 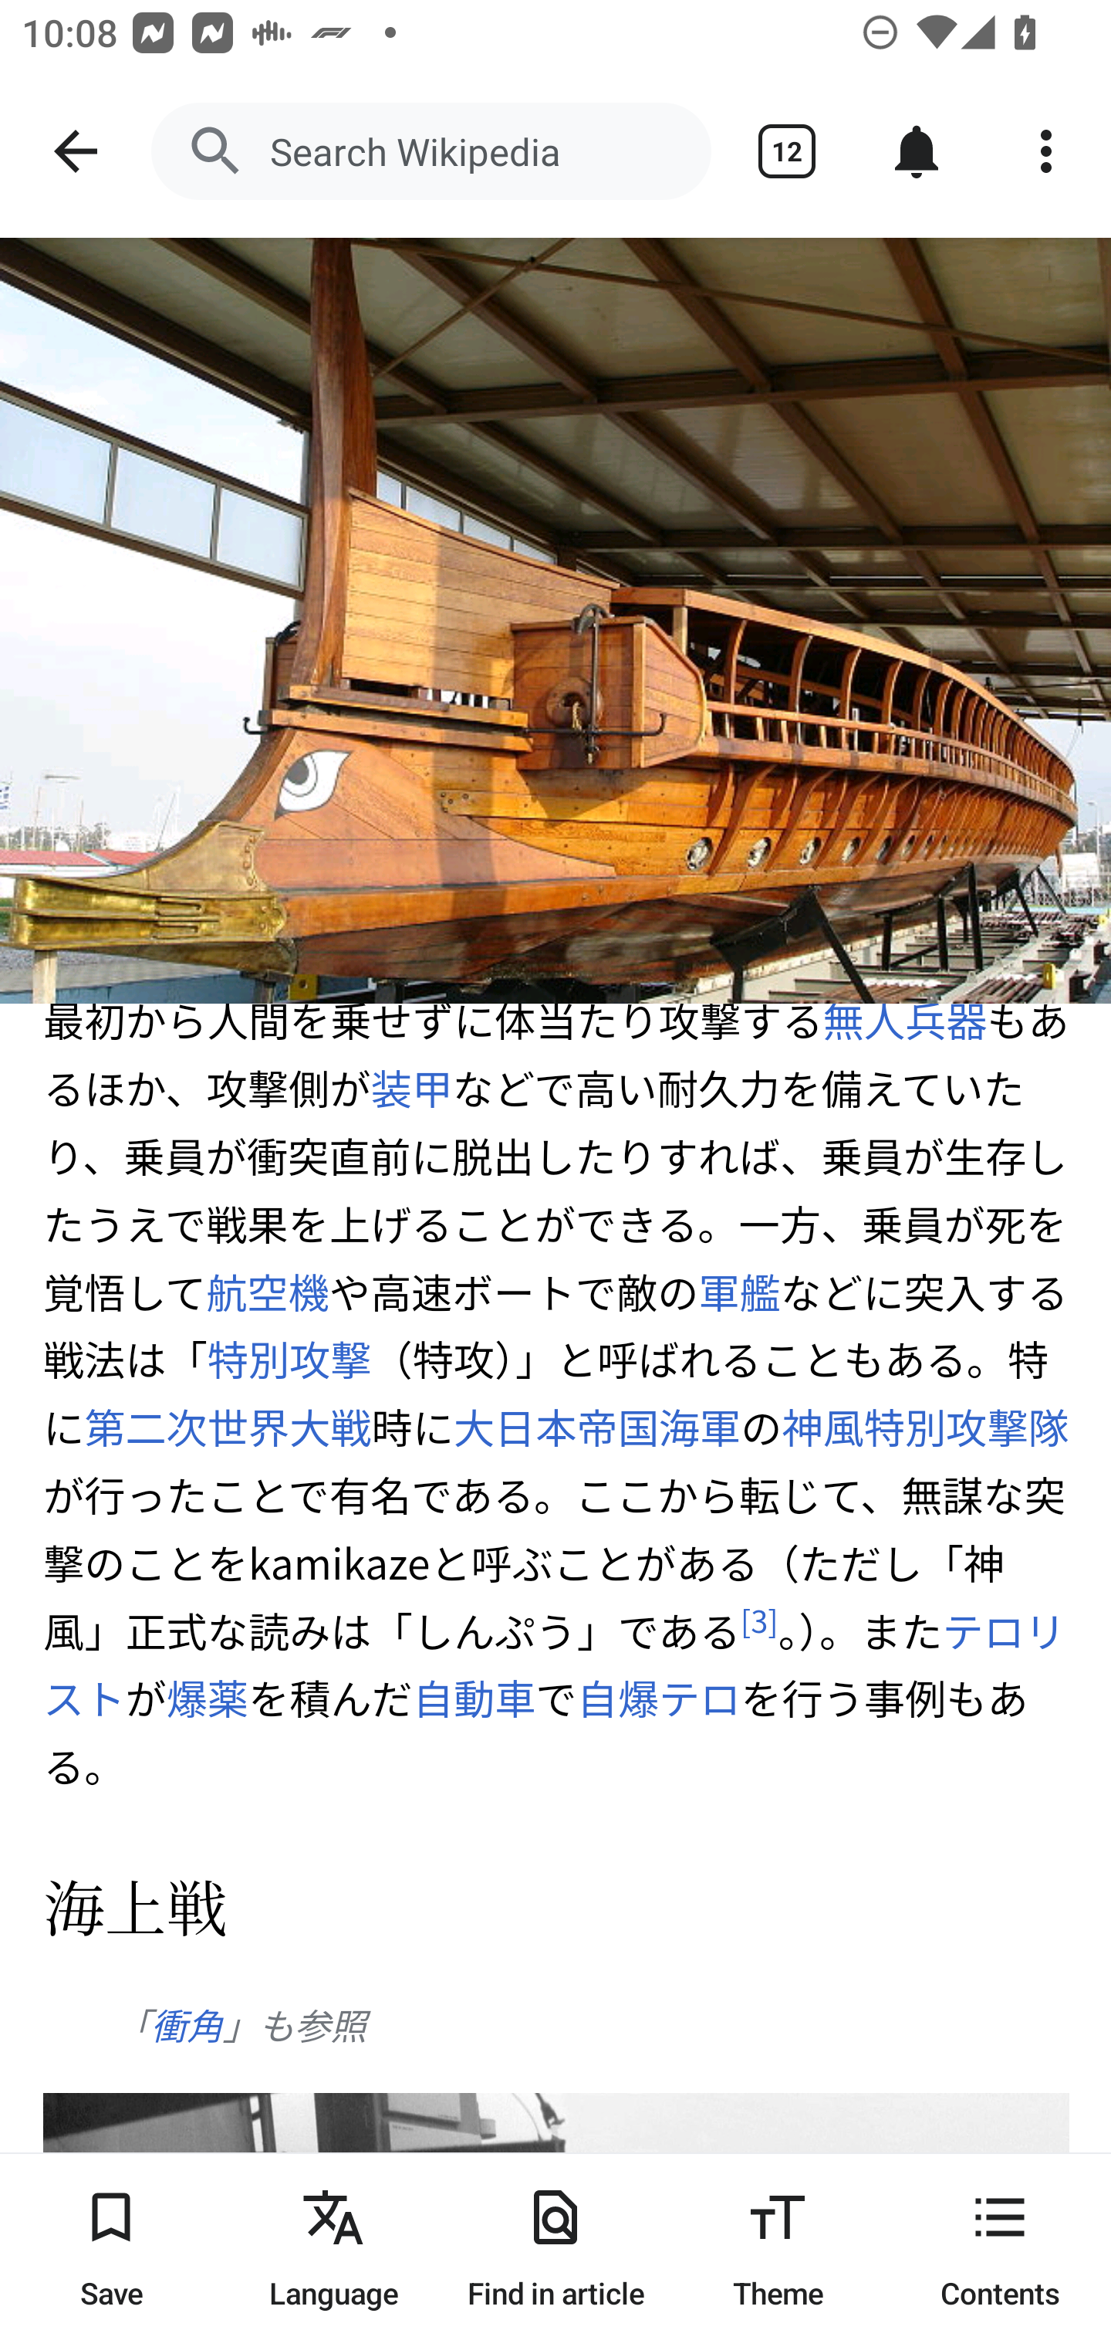 What do you see at coordinates (555, 1665) in the screenshot?
I see `テロリスト` at bounding box center [555, 1665].